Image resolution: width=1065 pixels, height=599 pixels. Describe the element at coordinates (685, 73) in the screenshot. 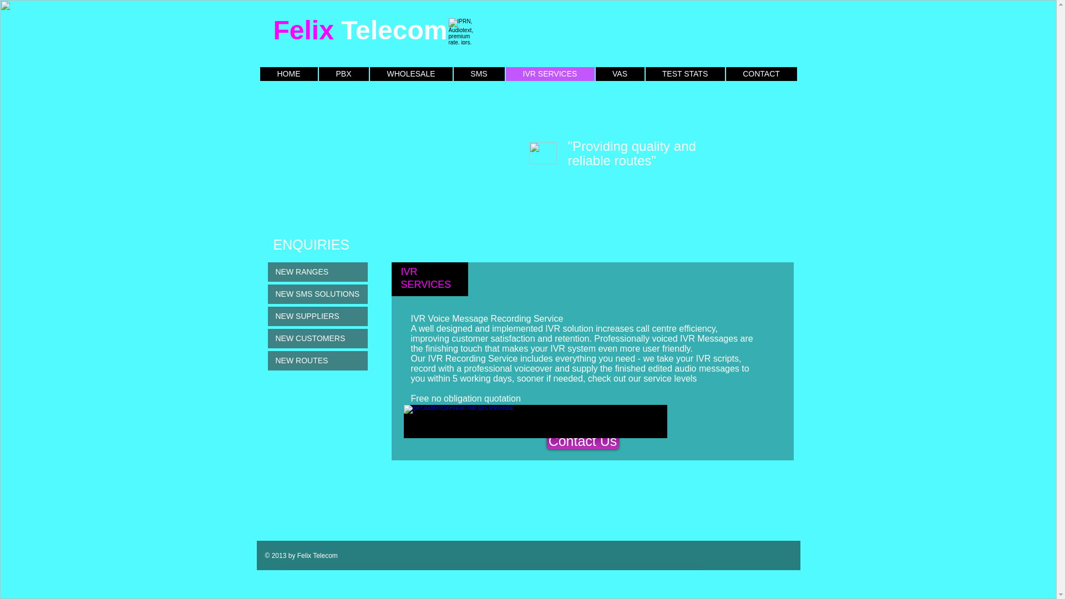

I see `TEST STATS` at that location.